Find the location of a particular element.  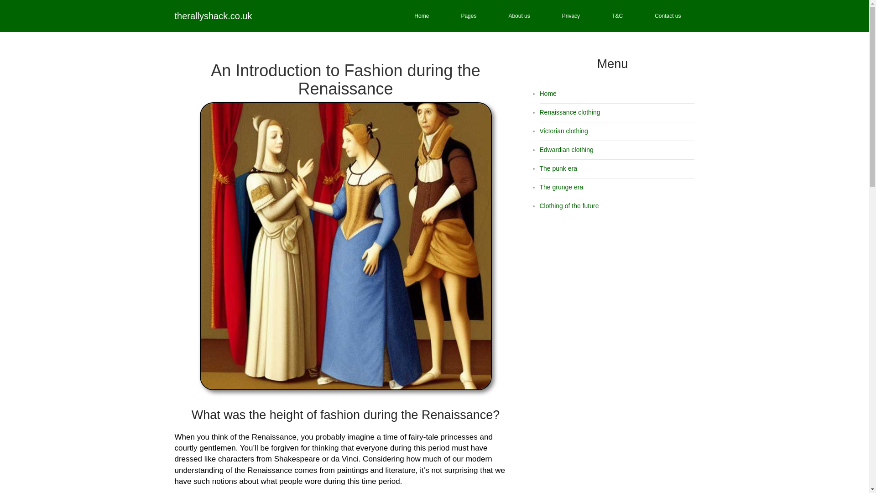

Home is located at coordinates (547, 93).